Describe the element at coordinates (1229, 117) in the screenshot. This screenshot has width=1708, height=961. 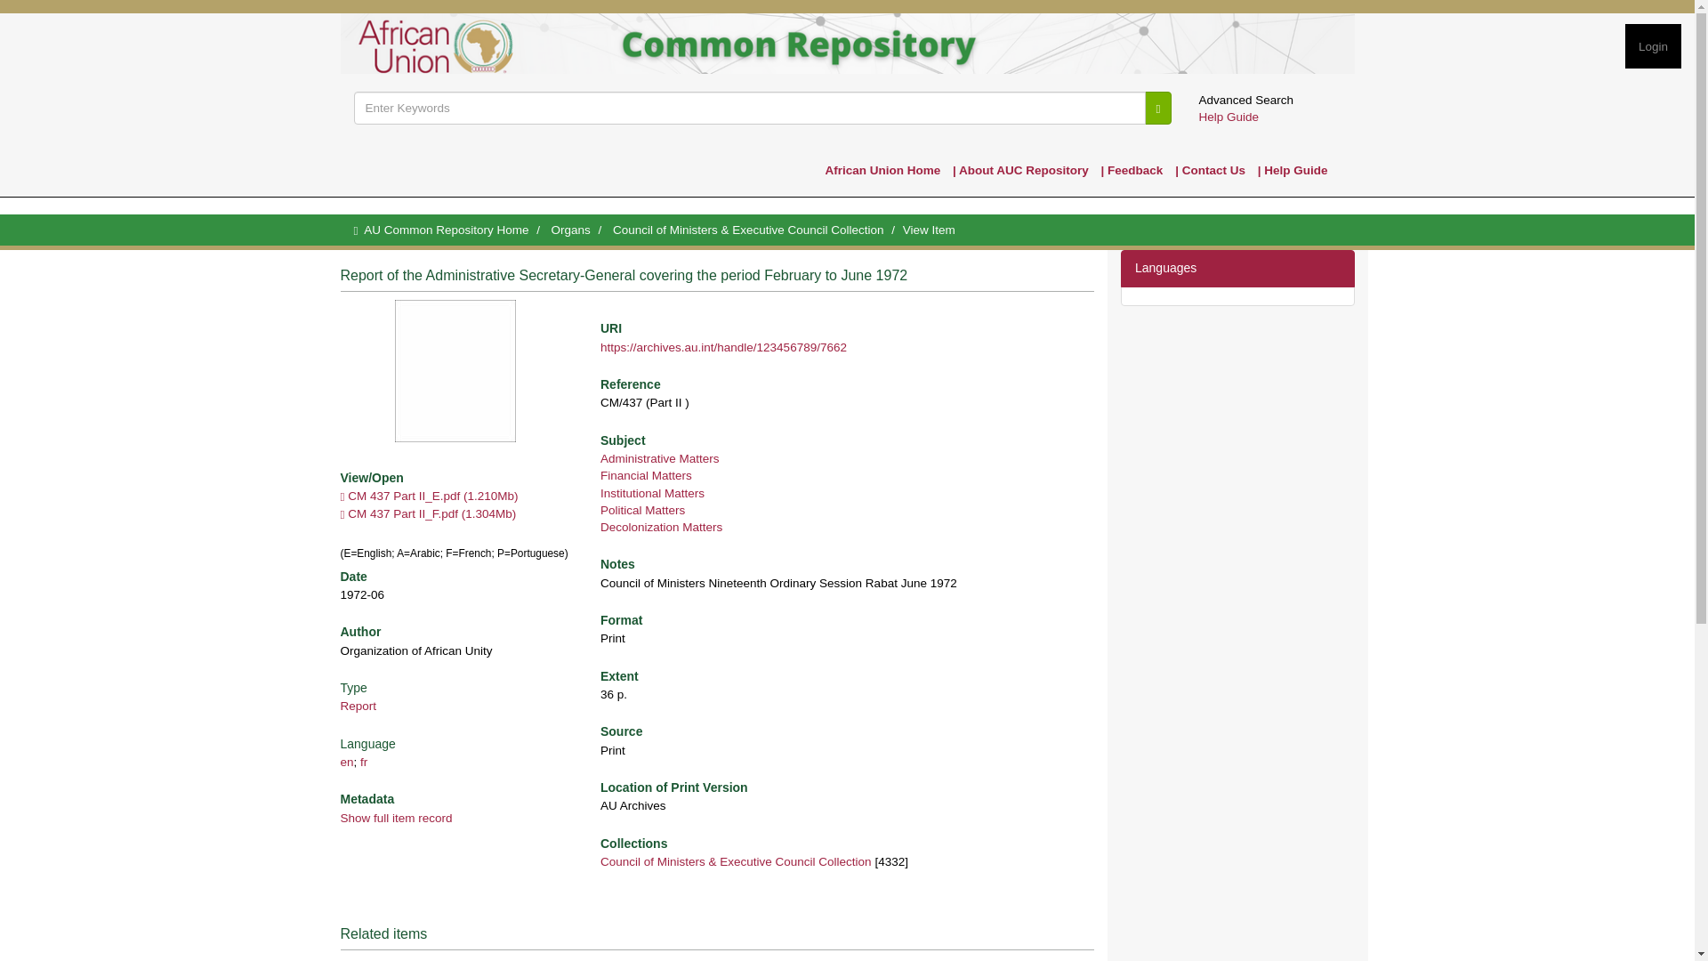
I see `Help Guide` at that location.